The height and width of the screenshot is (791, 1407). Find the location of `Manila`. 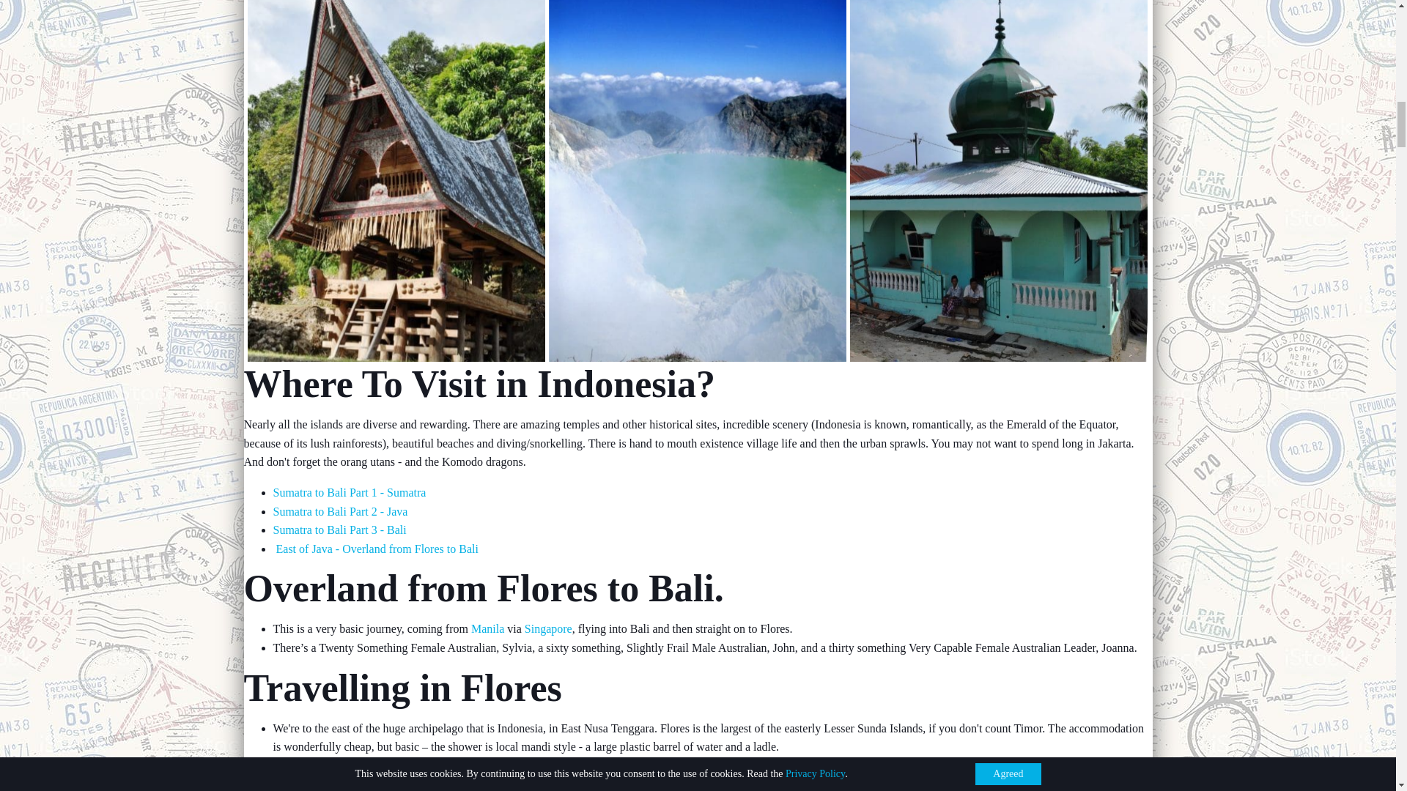

Manila is located at coordinates (487, 628).